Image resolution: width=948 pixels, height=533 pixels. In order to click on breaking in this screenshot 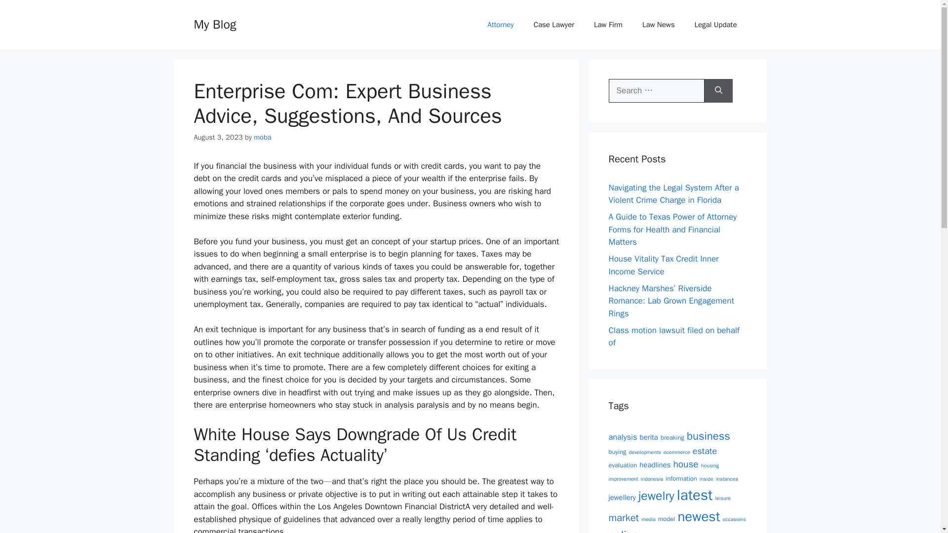, I will do `click(672, 437)`.